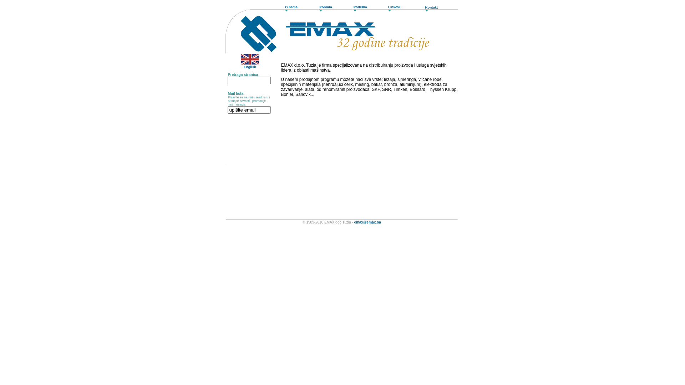 The image size is (685, 385). Describe the element at coordinates (291, 7) in the screenshot. I see `O nama` at that location.